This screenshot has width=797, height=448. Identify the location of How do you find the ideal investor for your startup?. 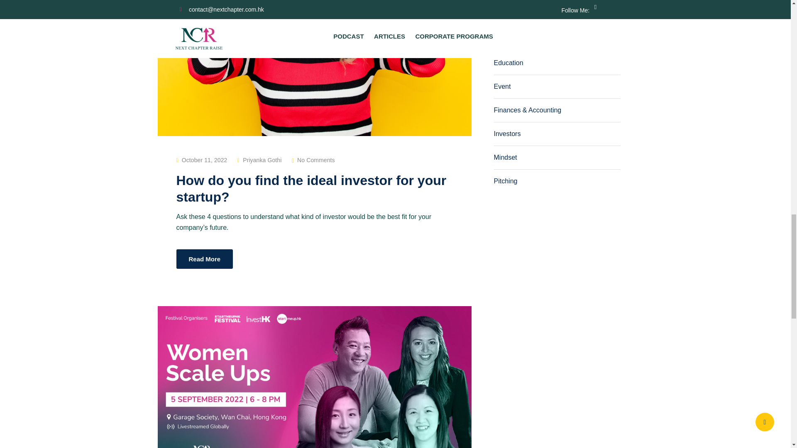
(311, 188).